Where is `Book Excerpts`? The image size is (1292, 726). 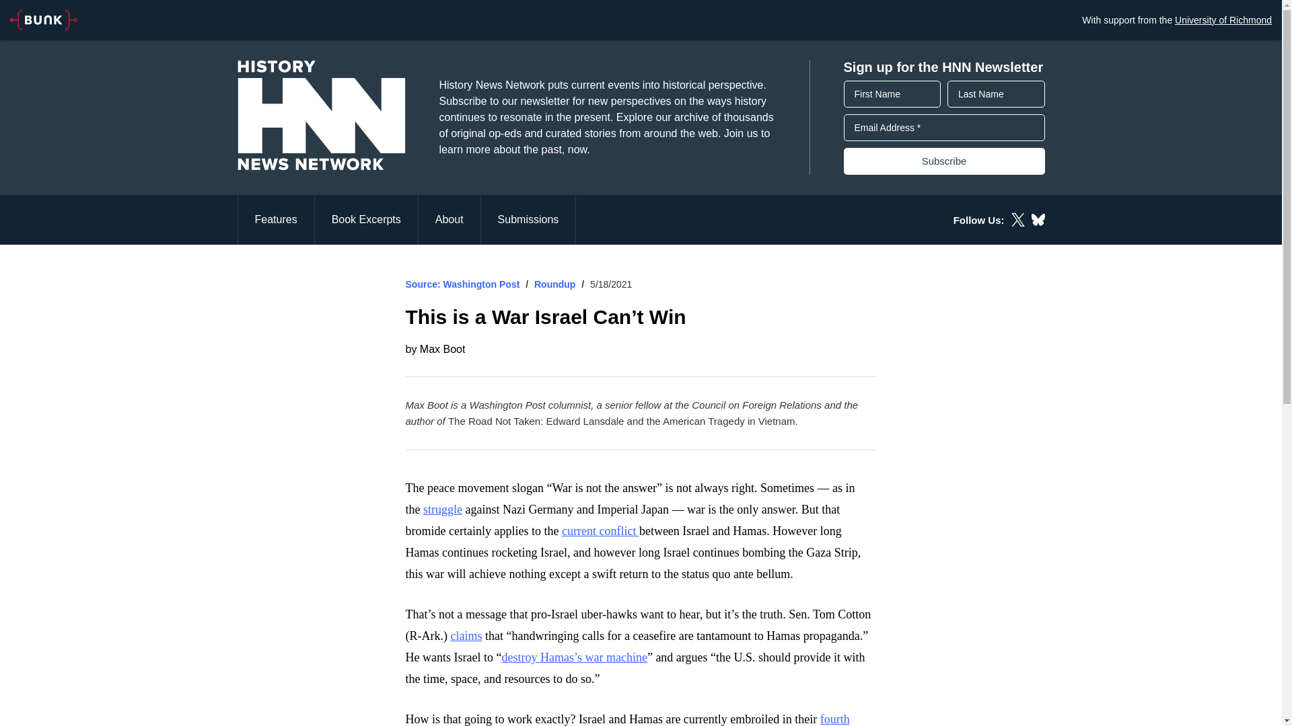
Book Excerpts is located at coordinates (367, 219).